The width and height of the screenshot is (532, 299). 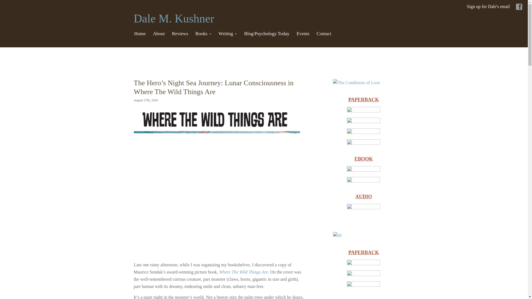 What do you see at coordinates (173, 18) in the screenshot?
I see `Dale M. Kushner` at bounding box center [173, 18].